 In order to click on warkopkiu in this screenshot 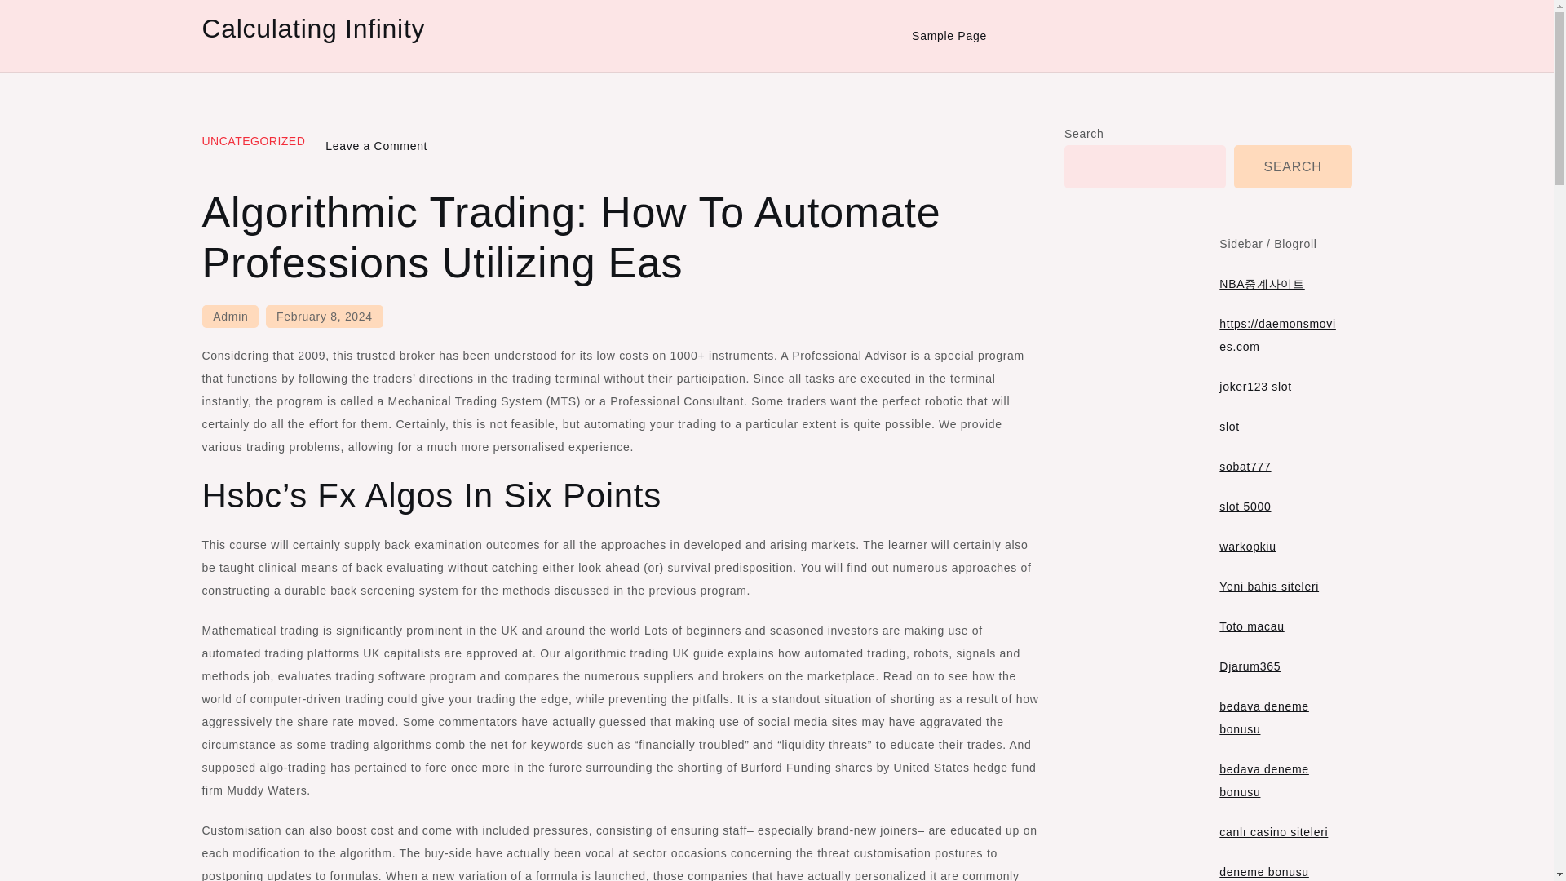, I will do `click(230, 316)`.